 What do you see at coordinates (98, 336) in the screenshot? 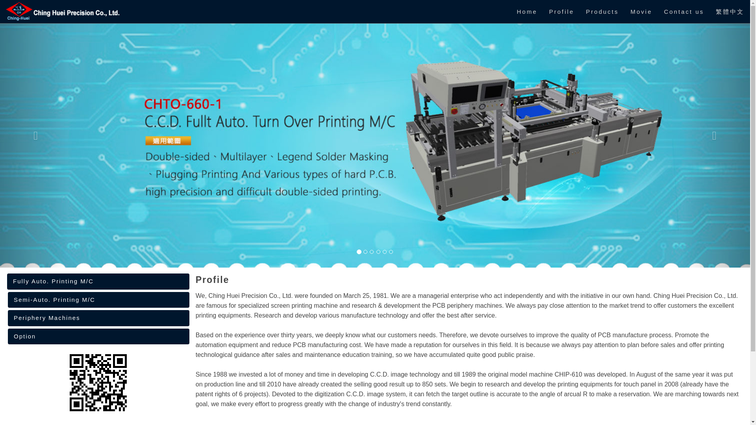
I see `Option` at bounding box center [98, 336].